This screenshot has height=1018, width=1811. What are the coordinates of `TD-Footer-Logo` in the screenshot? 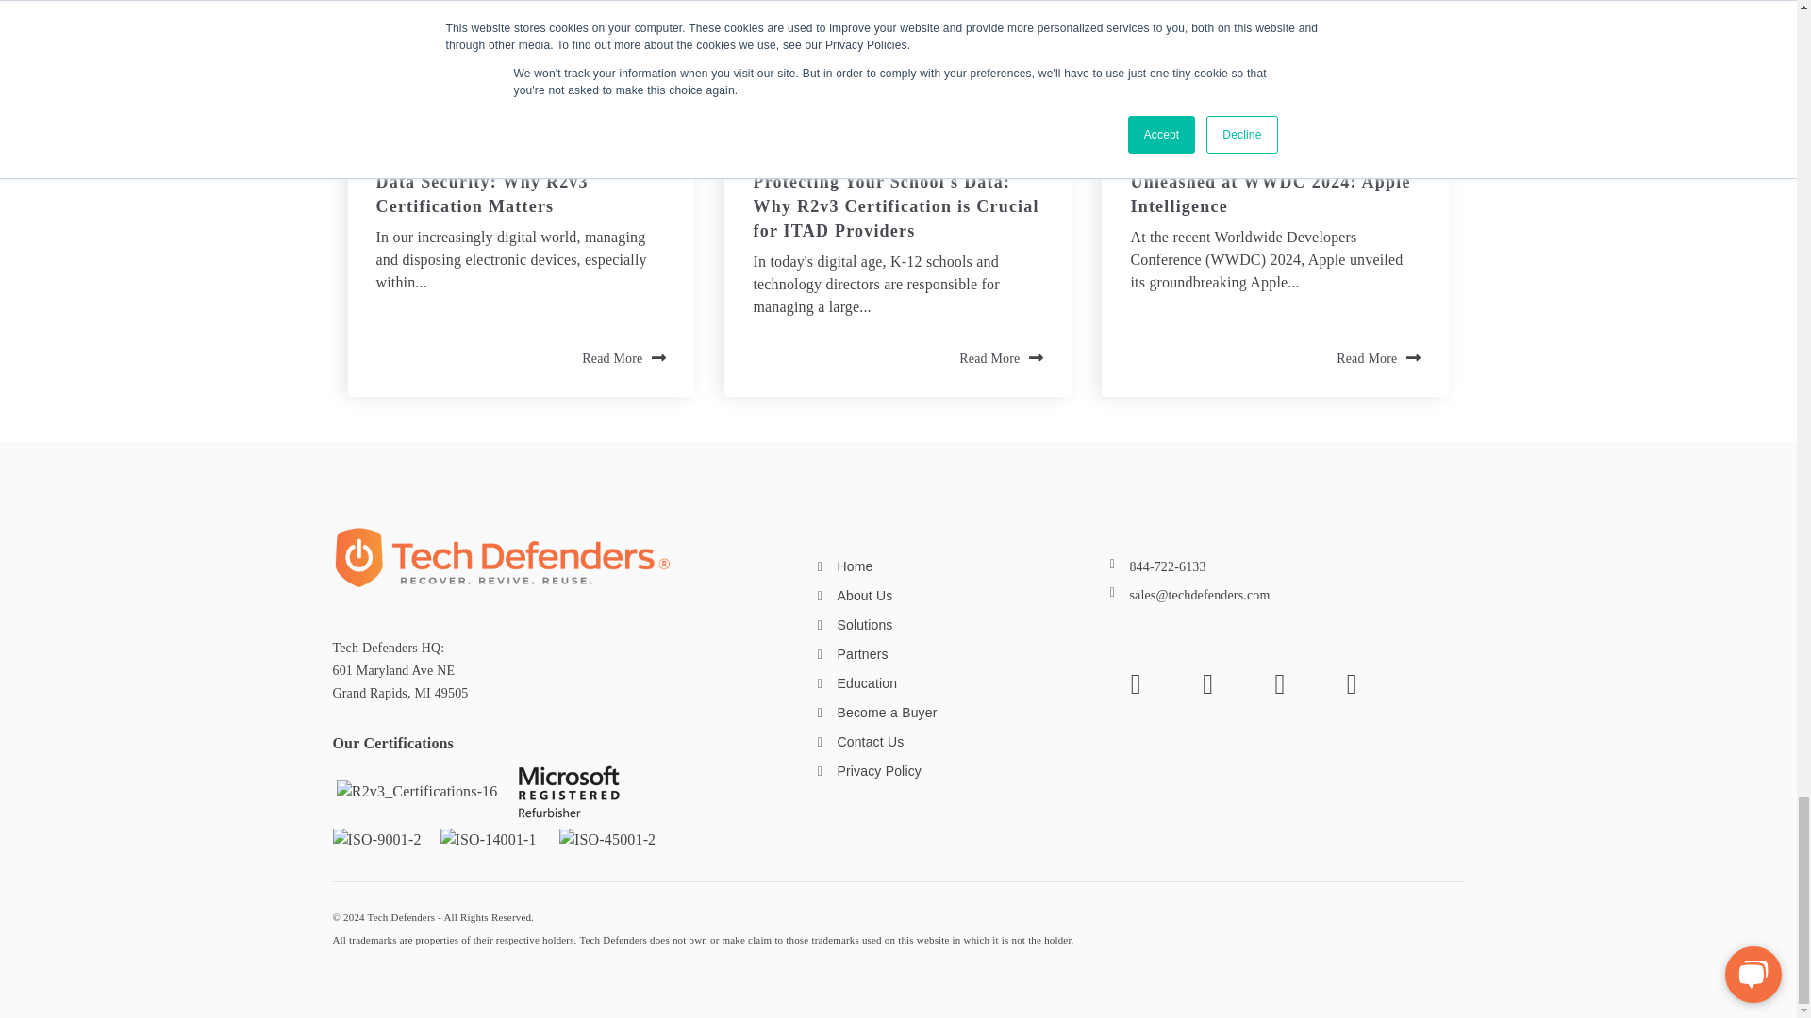 It's located at (502, 557).